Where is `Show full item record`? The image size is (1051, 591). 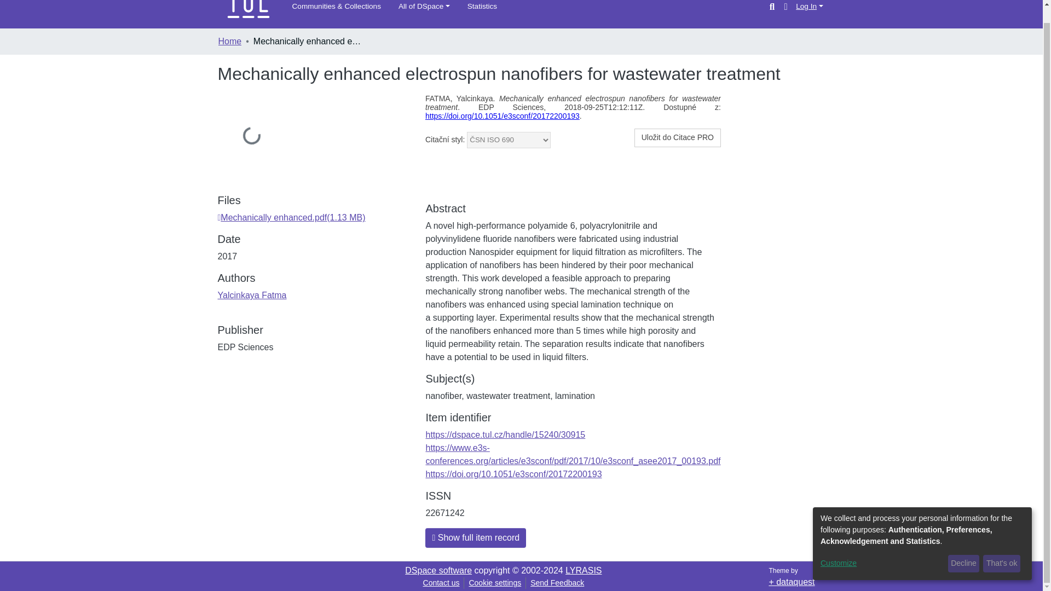
Show full item record is located at coordinates (476, 538).